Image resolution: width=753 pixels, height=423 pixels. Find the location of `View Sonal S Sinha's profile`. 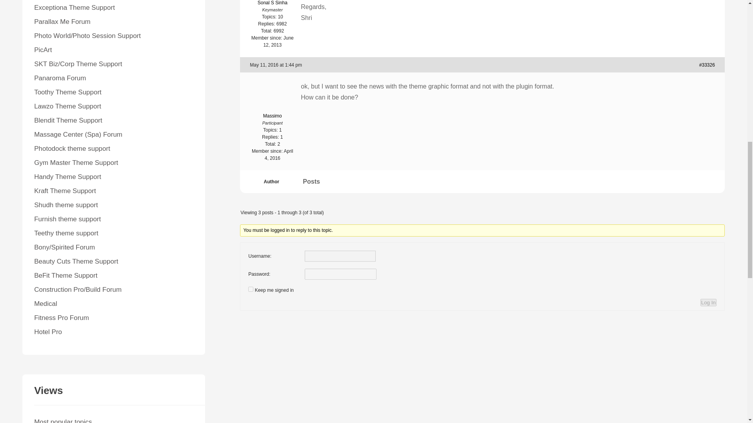

View Sonal S Sinha's profile is located at coordinates (272, 3).